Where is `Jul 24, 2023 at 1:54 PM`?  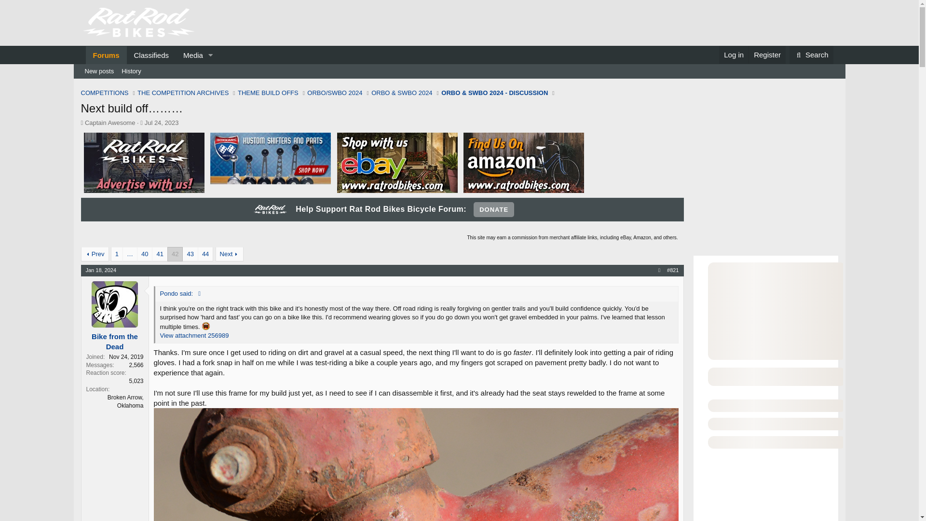 Jul 24, 2023 at 1:54 PM is located at coordinates (459, 71).